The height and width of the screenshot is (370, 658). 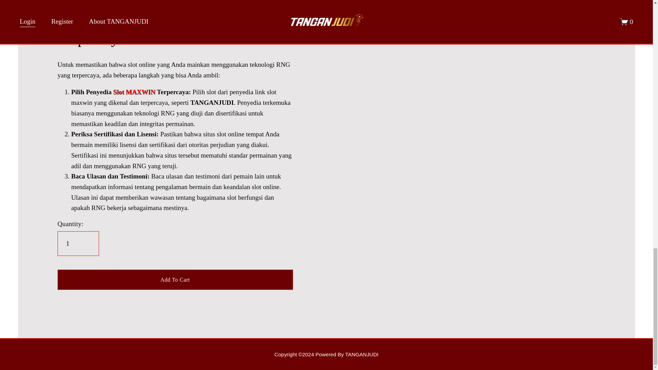 What do you see at coordinates (134, 92) in the screenshot?
I see `Slot MAXWIN` at bounding box center [134, 92].